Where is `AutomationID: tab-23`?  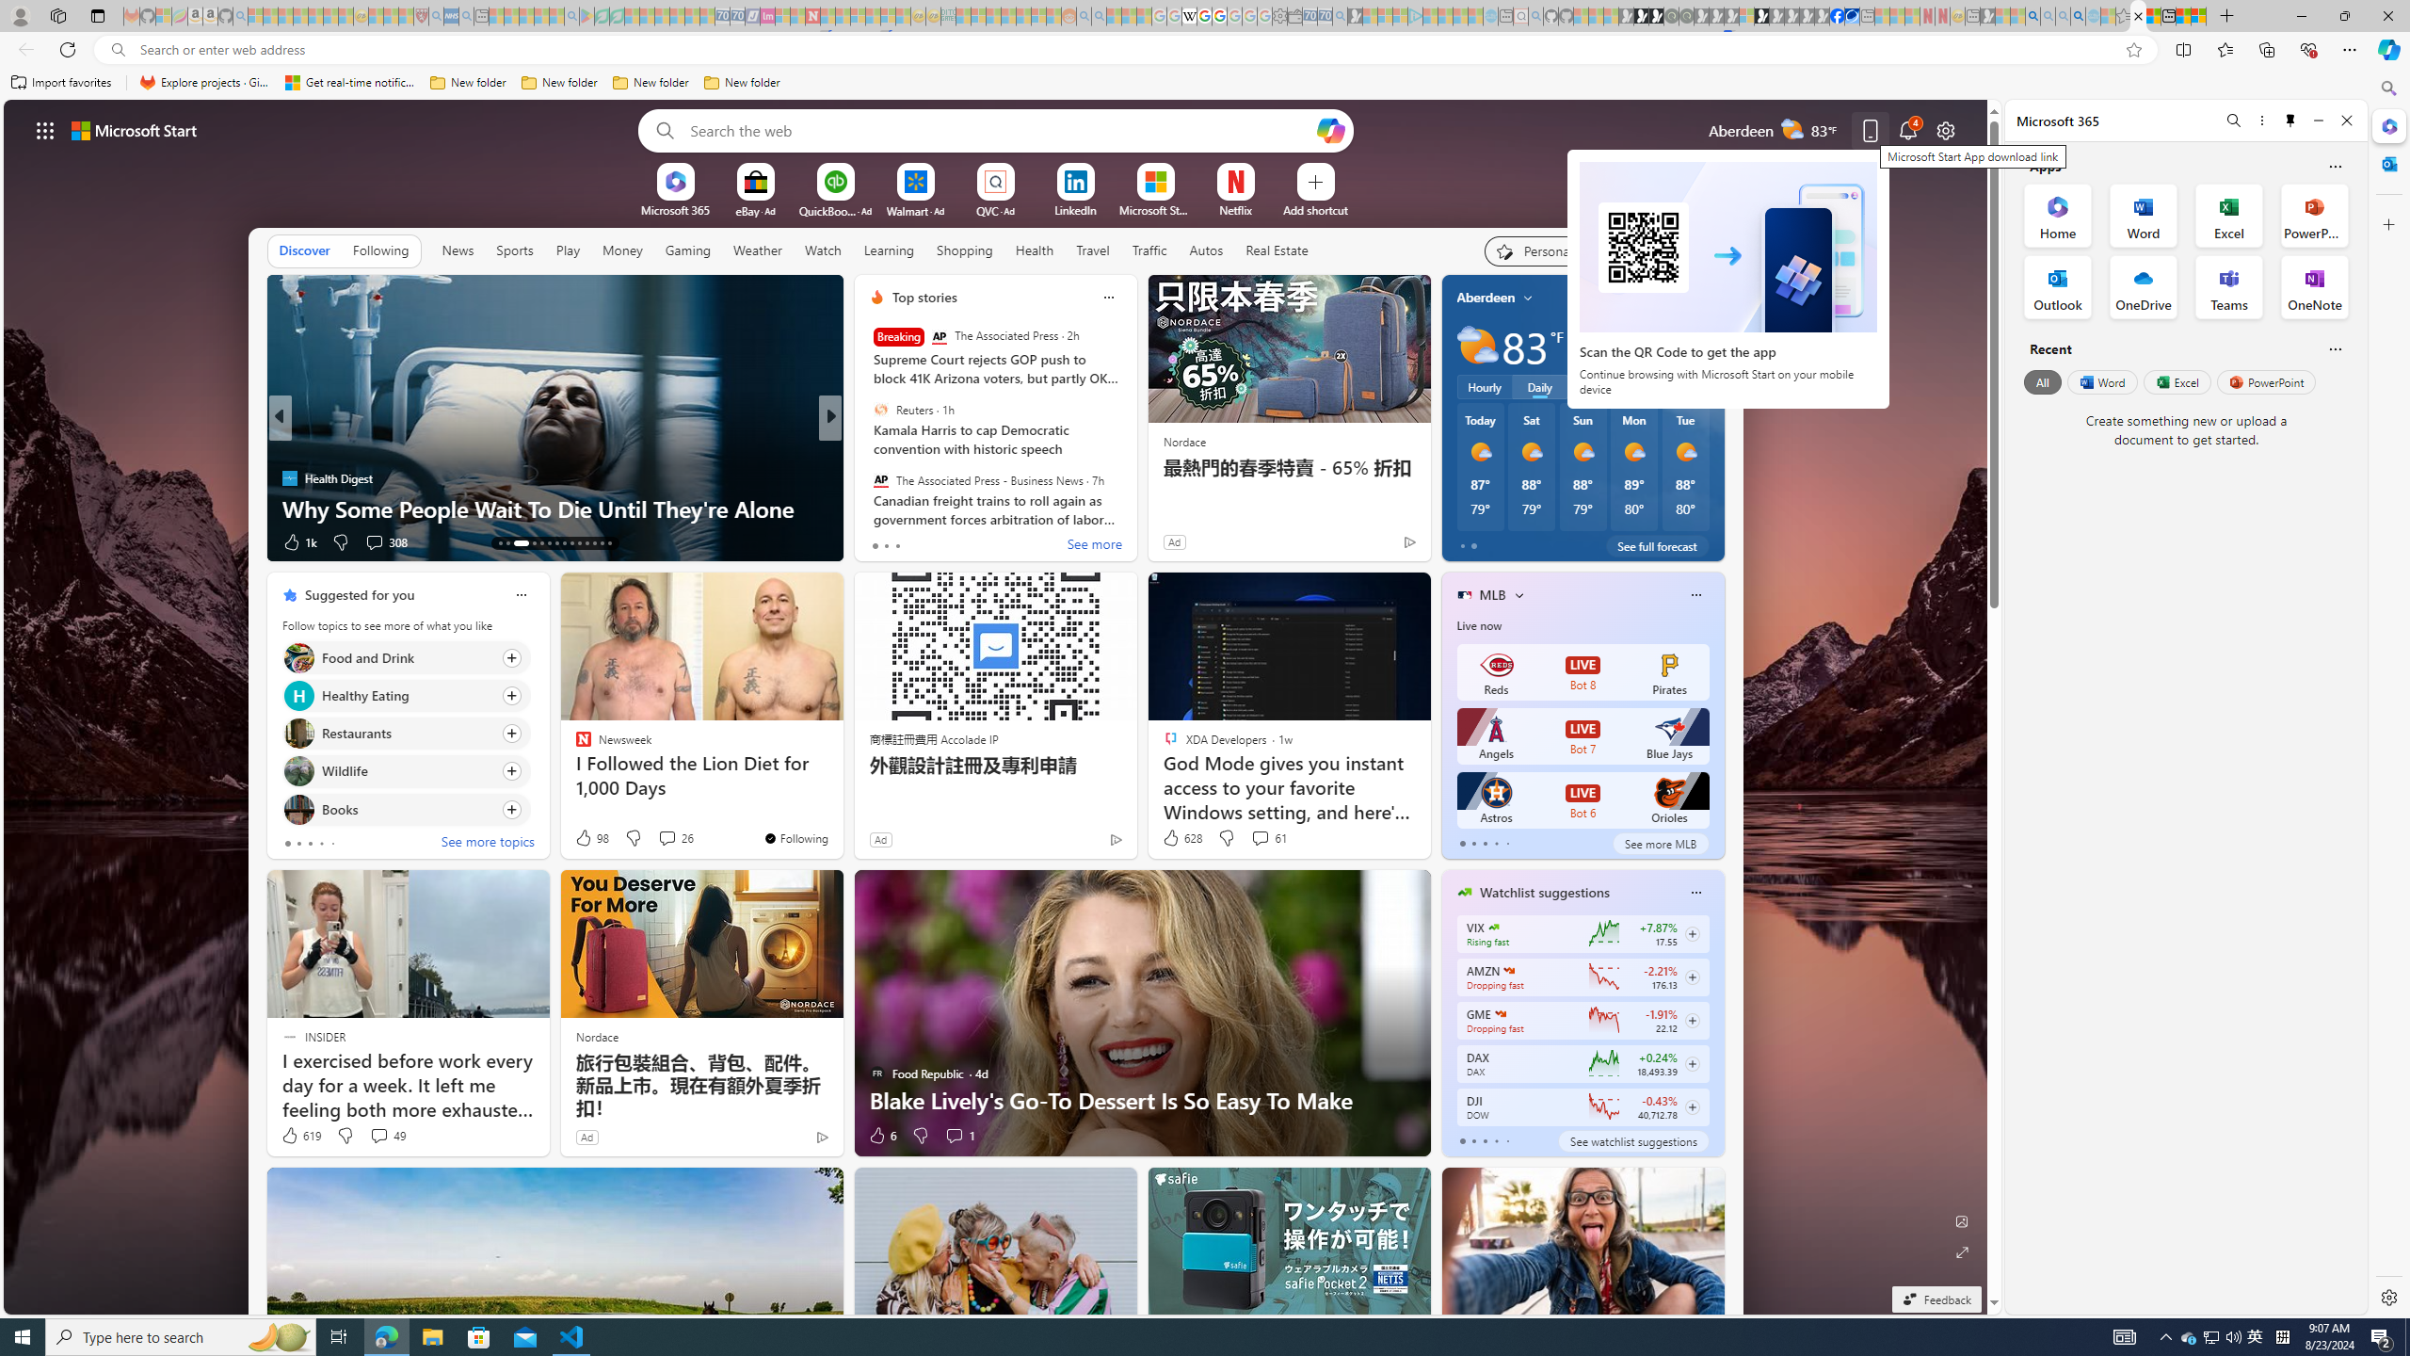
AutomationID: tab-23 is located at coordinates (586, 543).